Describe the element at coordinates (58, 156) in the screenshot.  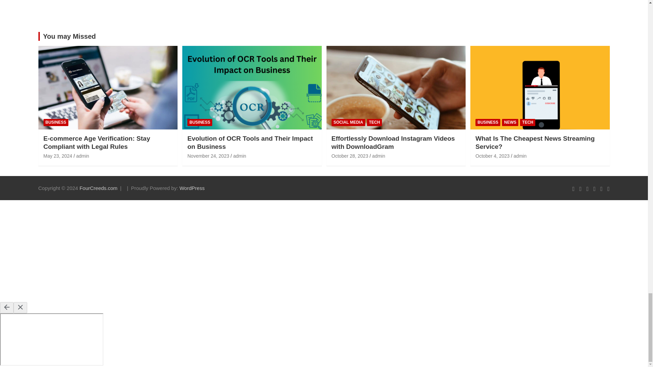
I see `E-commerce Age Verification: Stay Compliant with Legal Rules` at that location.